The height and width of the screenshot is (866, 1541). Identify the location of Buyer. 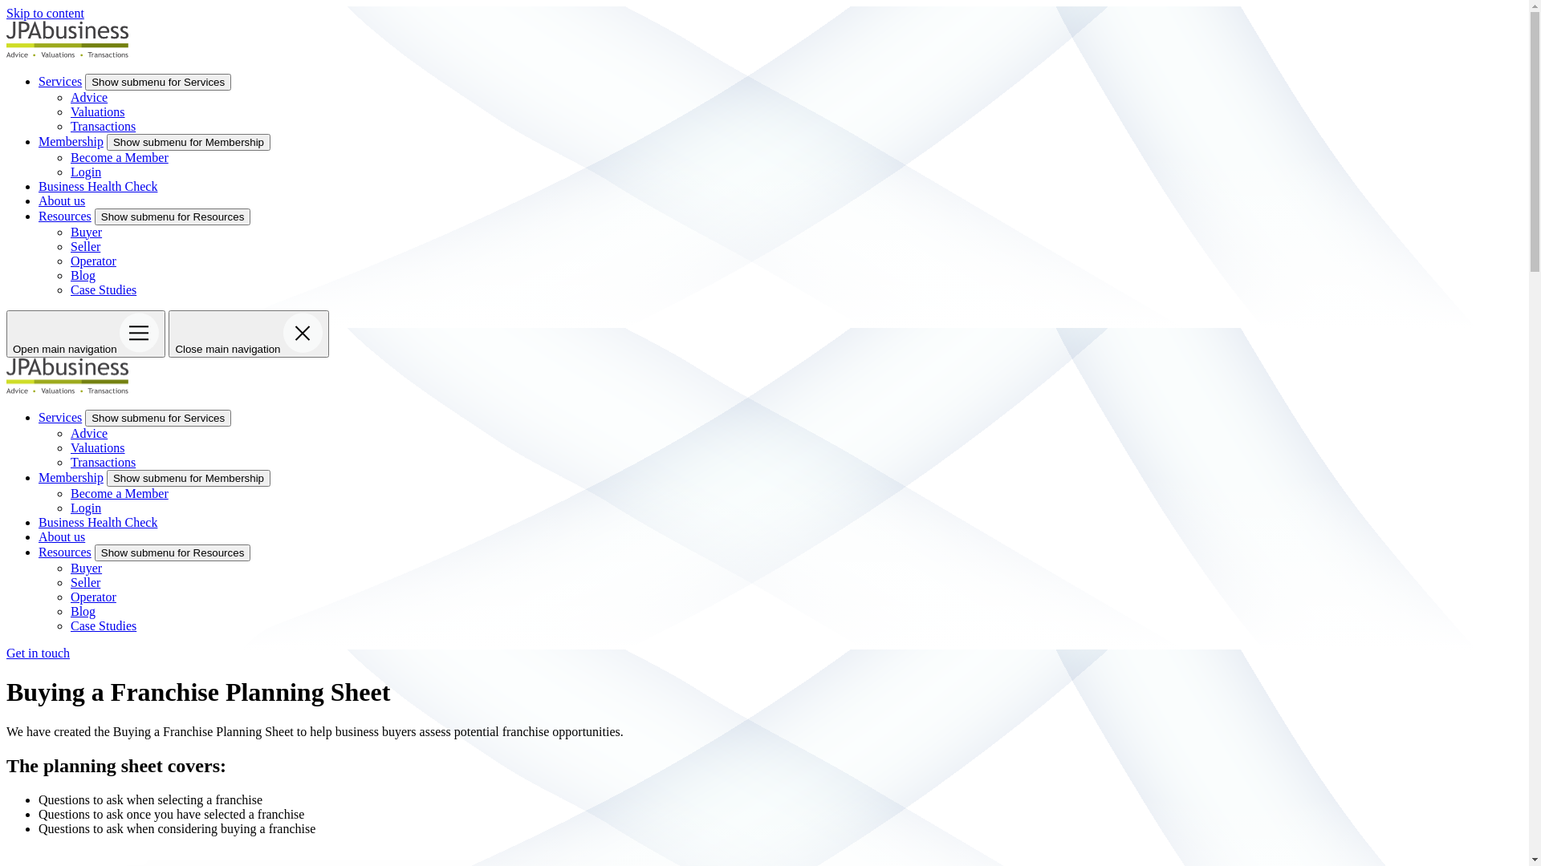
(87, 231).